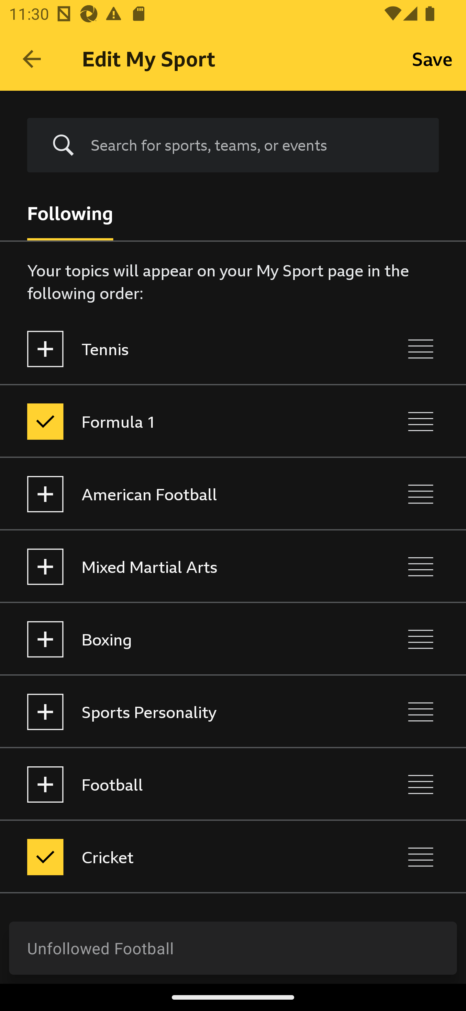 The width and height of the screenshot is (466, 1011). Describe the element at coordinates (421, 639) in the screenshot. I see `Reorder Boxing` at that location.